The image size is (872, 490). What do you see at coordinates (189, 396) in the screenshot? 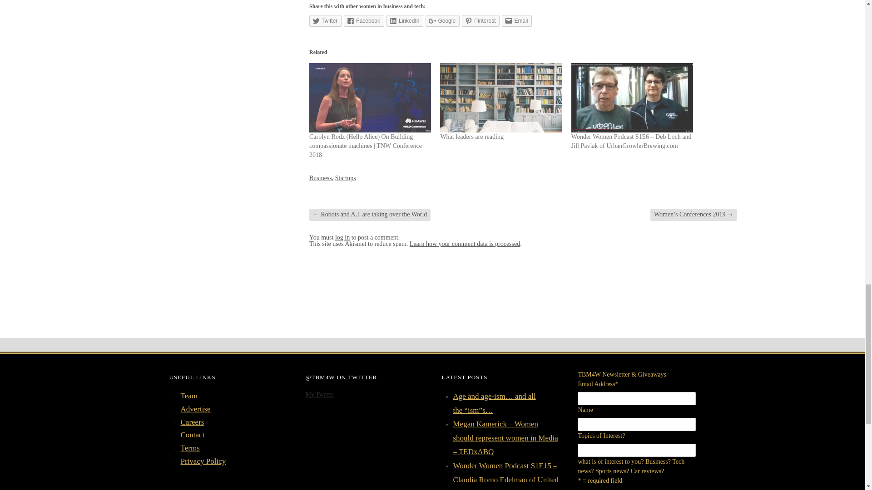
I see `Team` at bounding box center [189, 396].